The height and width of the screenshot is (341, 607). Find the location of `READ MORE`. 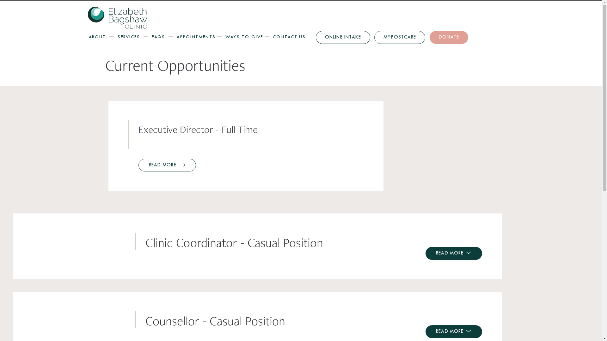

READ MORE is located at coordinates (167, 165).